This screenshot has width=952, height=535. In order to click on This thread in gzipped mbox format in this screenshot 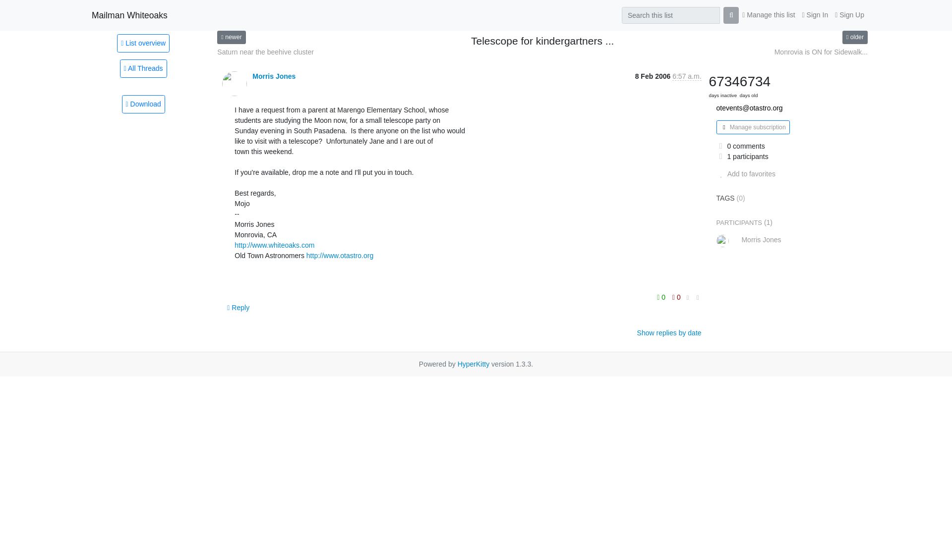, I will do `click(143, 104)`.